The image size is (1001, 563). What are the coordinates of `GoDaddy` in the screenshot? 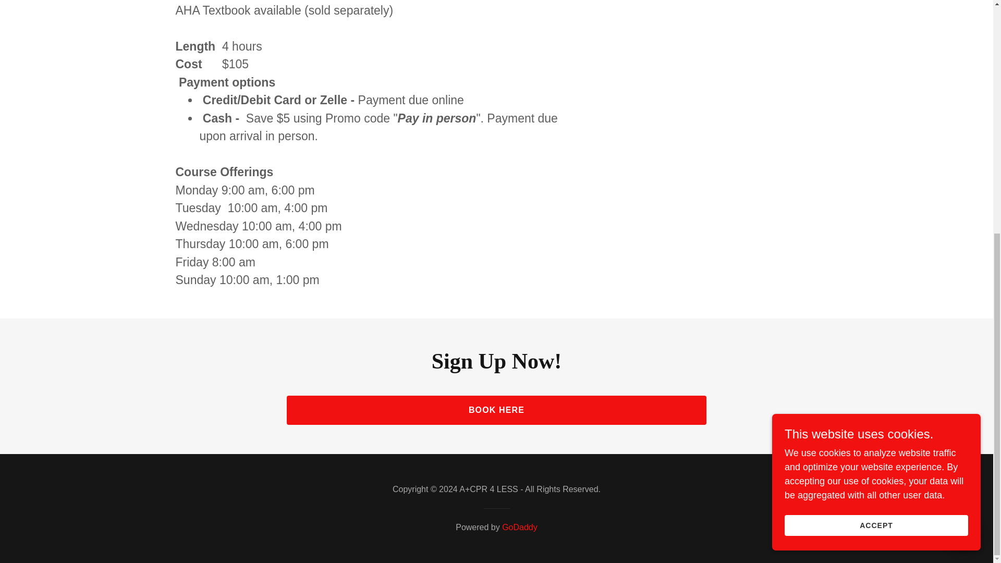 It's located at (520, 527).